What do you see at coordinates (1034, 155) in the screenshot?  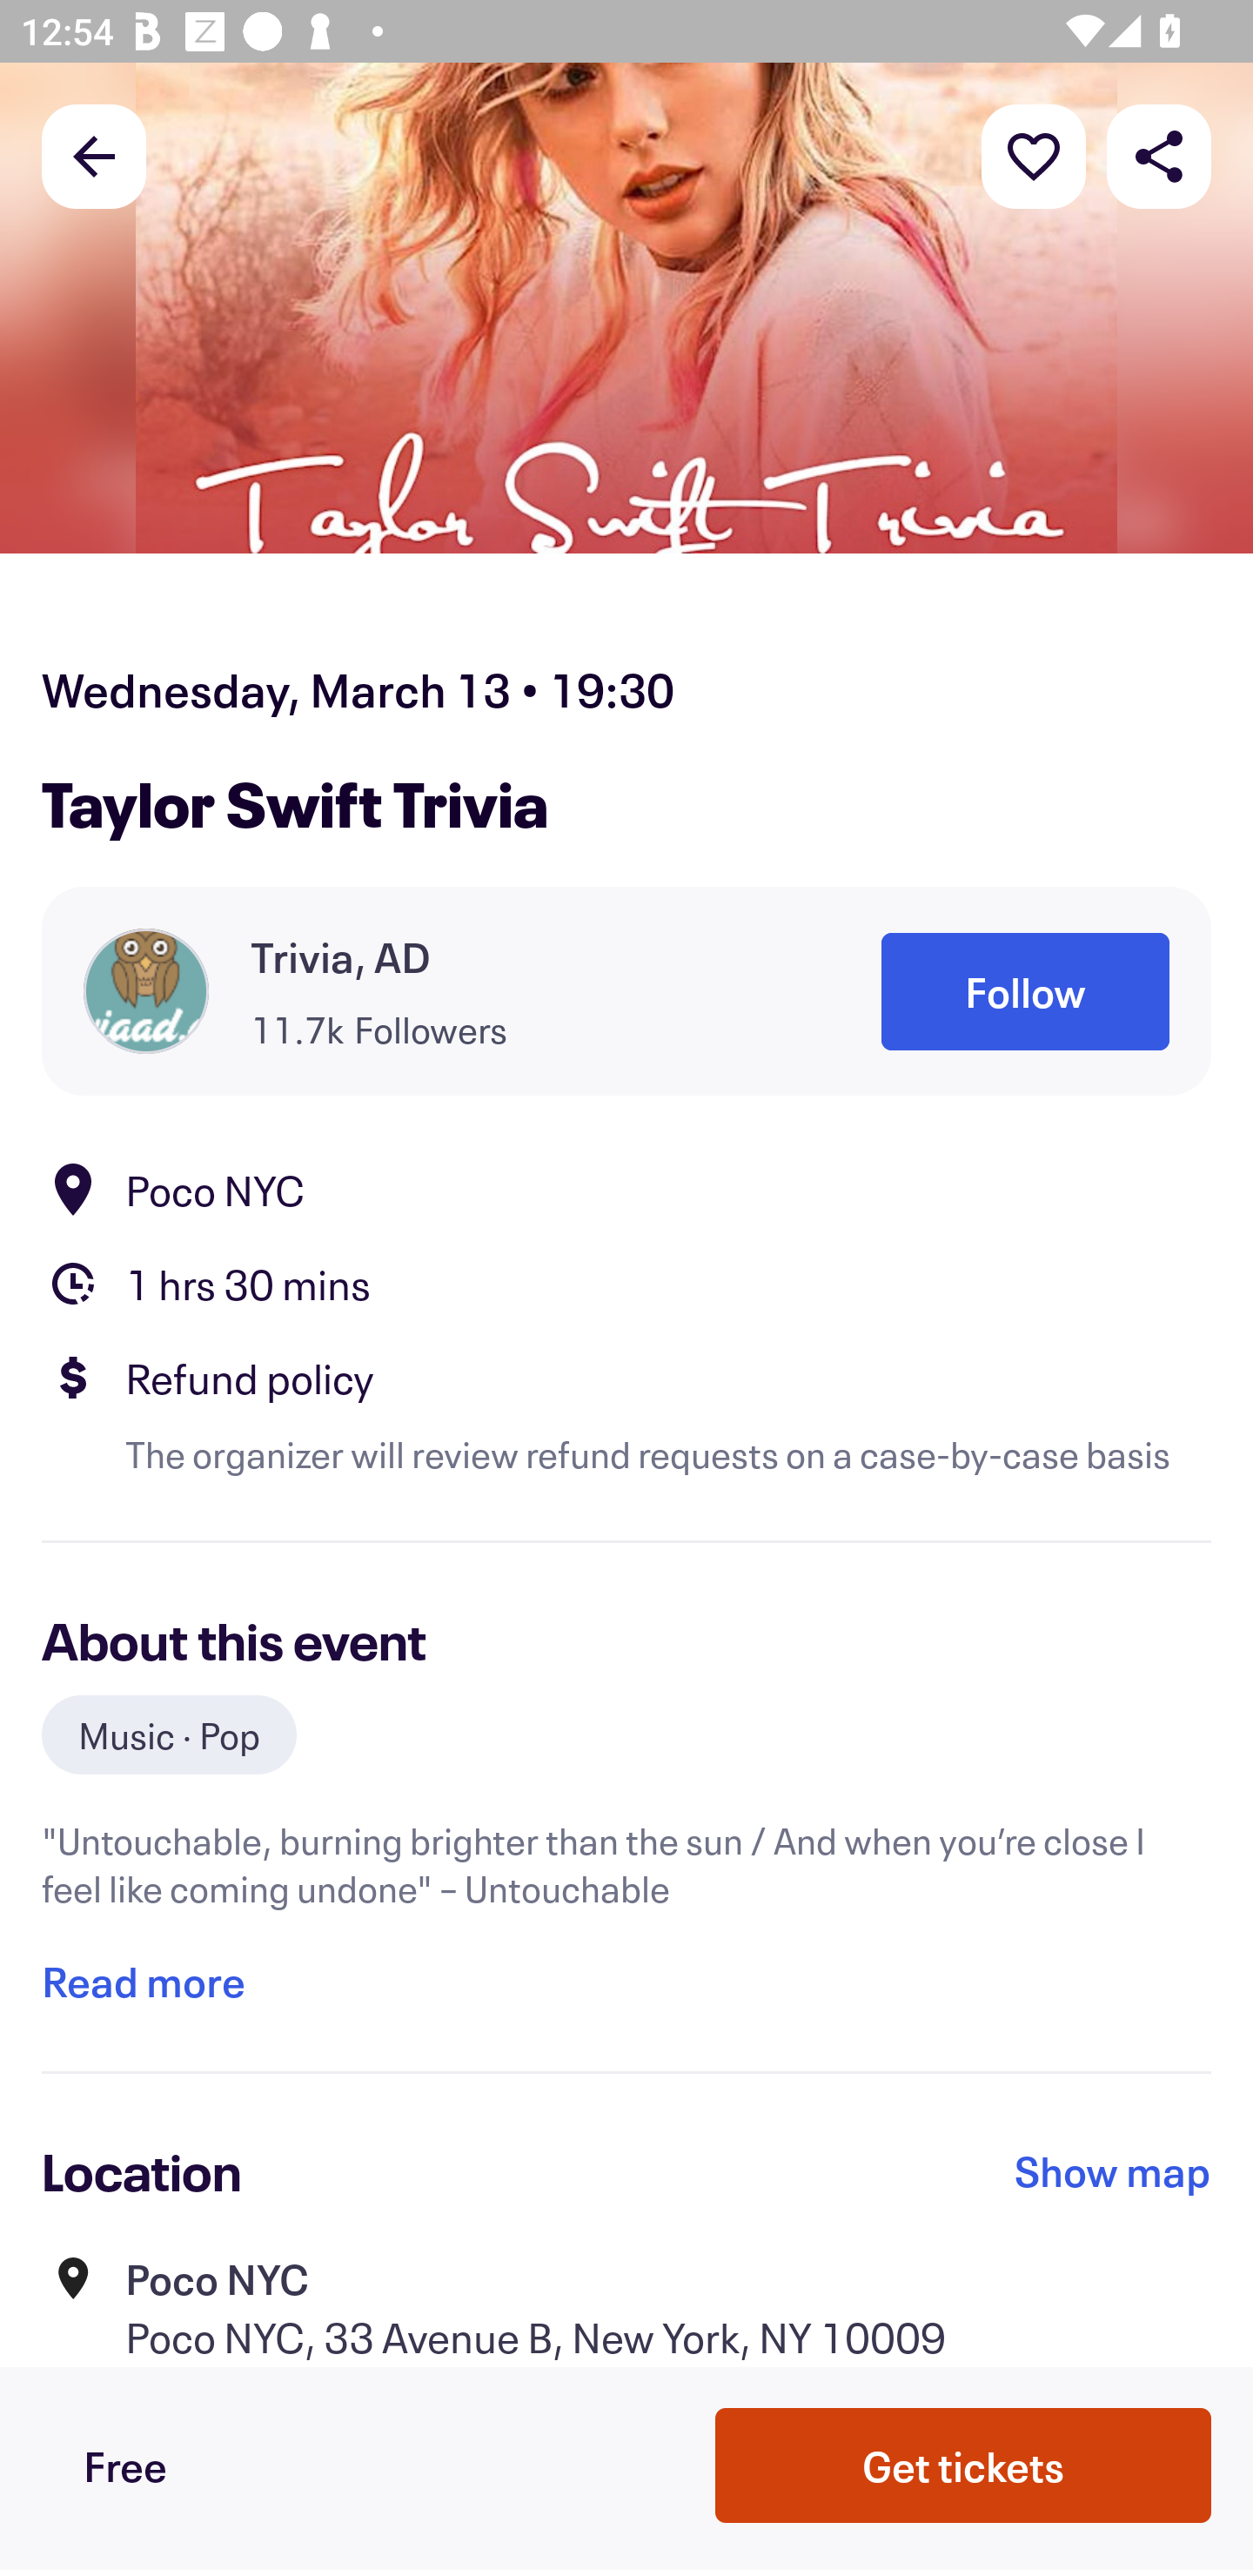 I see `More` at bounding box center [1034, 155].